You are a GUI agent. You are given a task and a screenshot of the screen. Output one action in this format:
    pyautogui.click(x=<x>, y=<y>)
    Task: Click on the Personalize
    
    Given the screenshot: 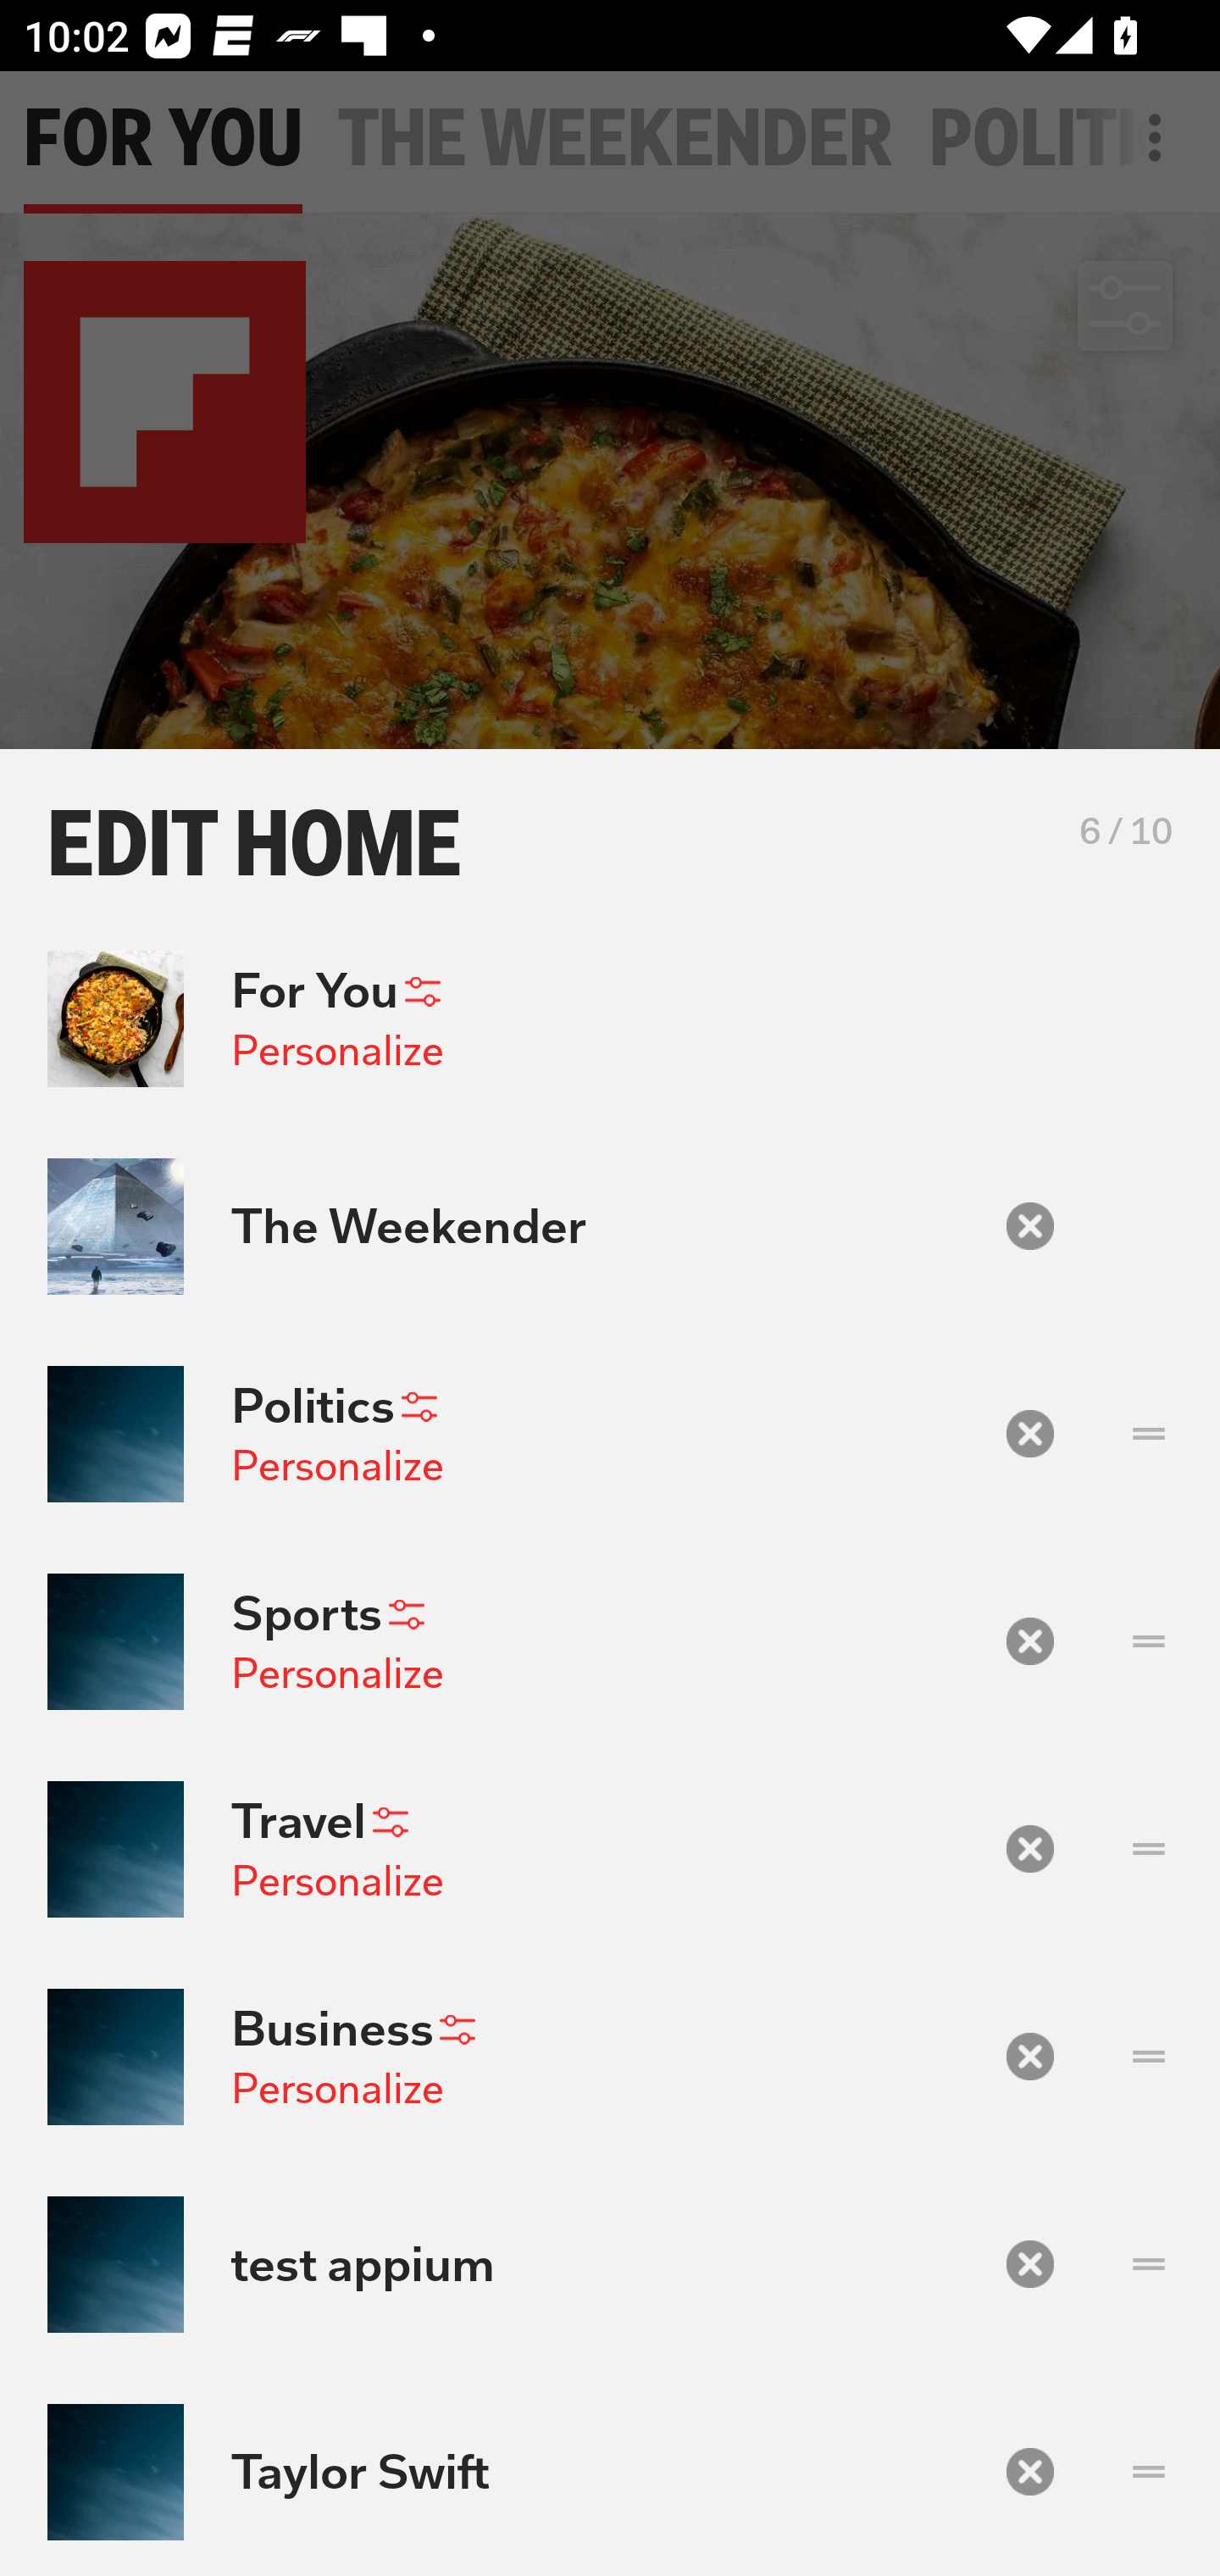 What is the action you would take?
    pyautogui.click(x=337, y=1879)
    